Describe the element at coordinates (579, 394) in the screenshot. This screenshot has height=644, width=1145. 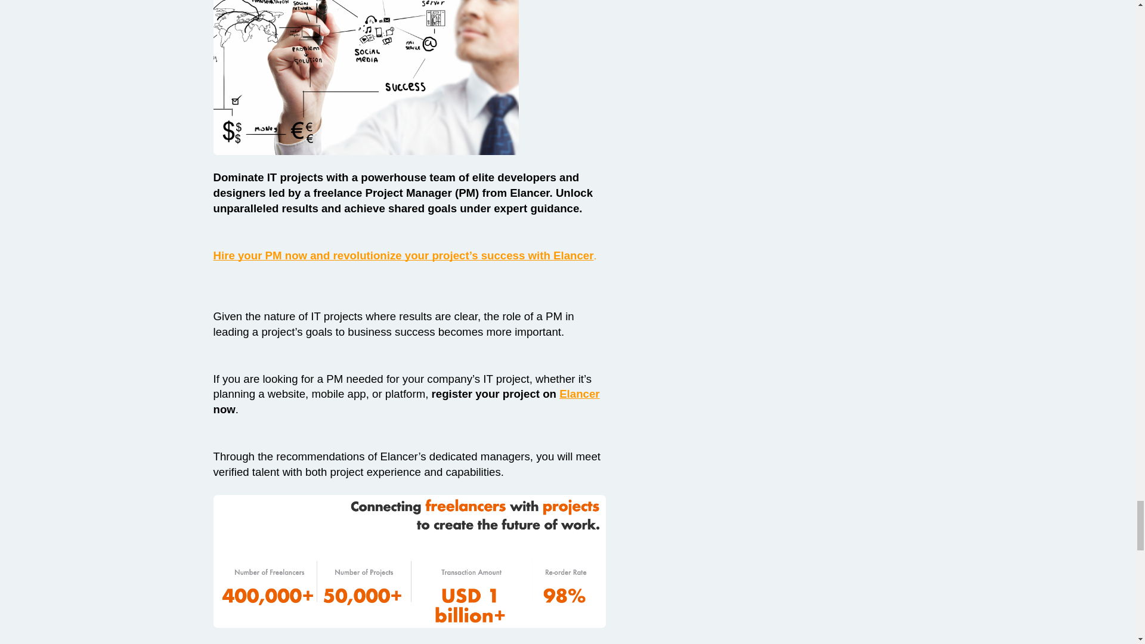
I see `Elancer` at that location.